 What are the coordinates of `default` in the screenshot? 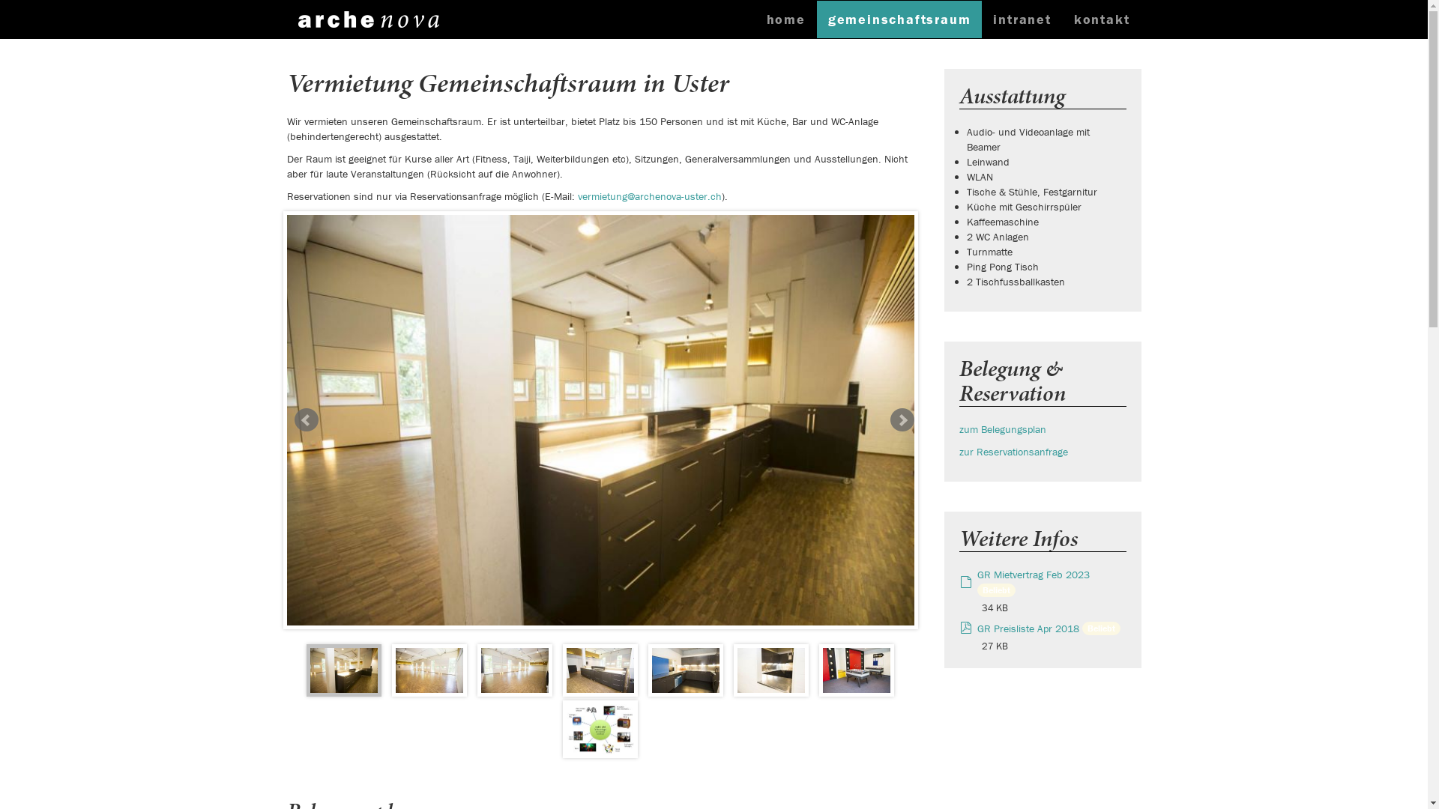 It's located at (966, 582).